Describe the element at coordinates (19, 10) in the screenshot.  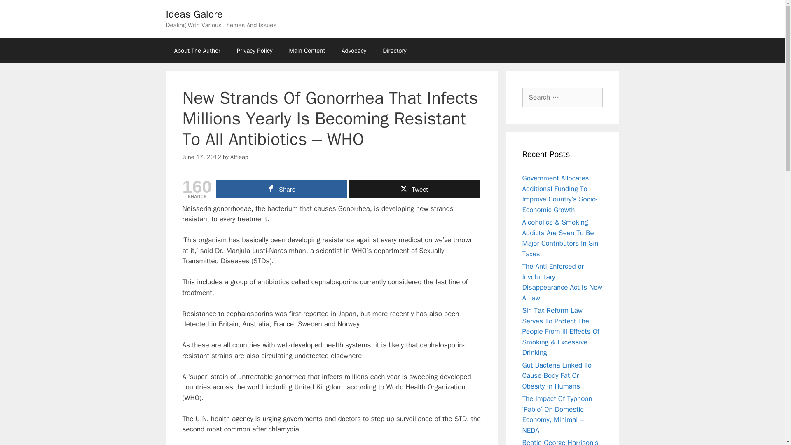
I see `Search` at that location.